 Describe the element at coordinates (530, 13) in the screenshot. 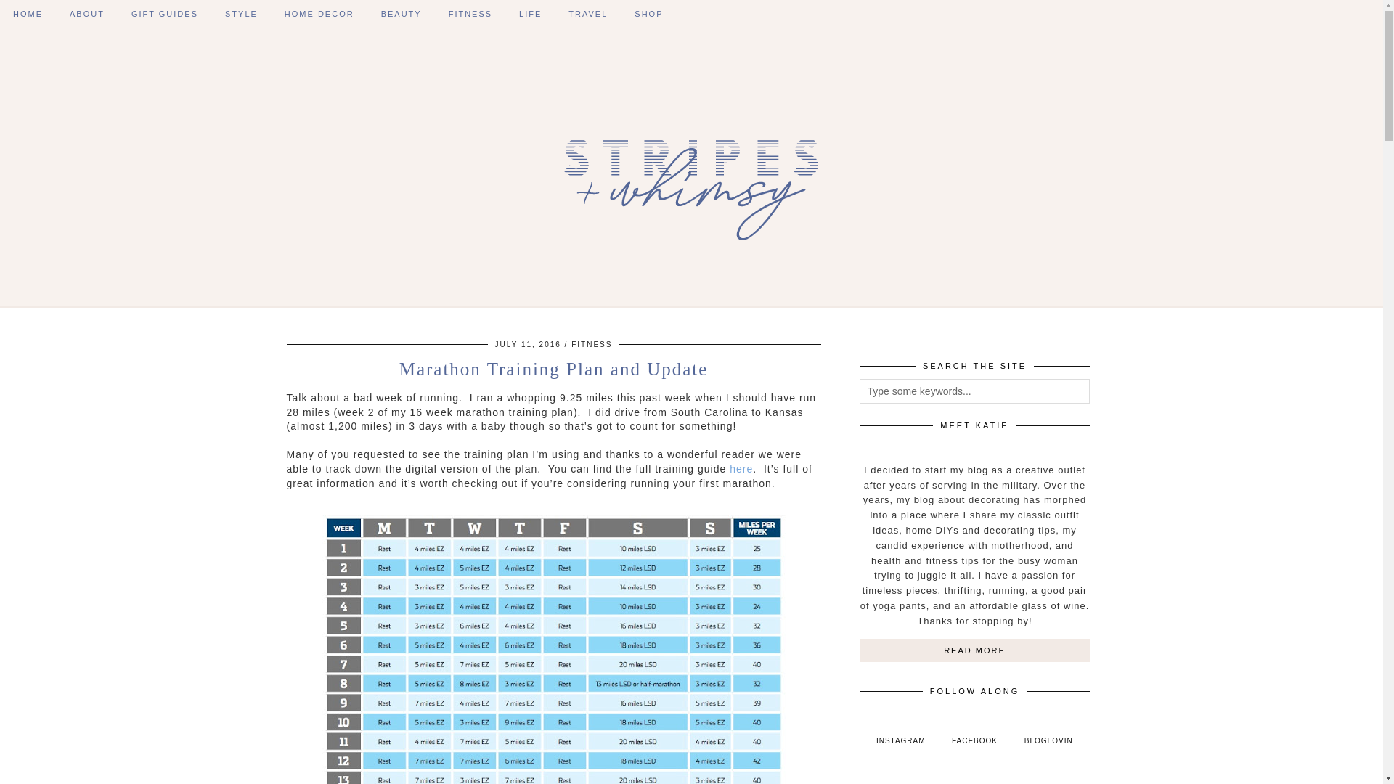

I see `LIFE` at that location.